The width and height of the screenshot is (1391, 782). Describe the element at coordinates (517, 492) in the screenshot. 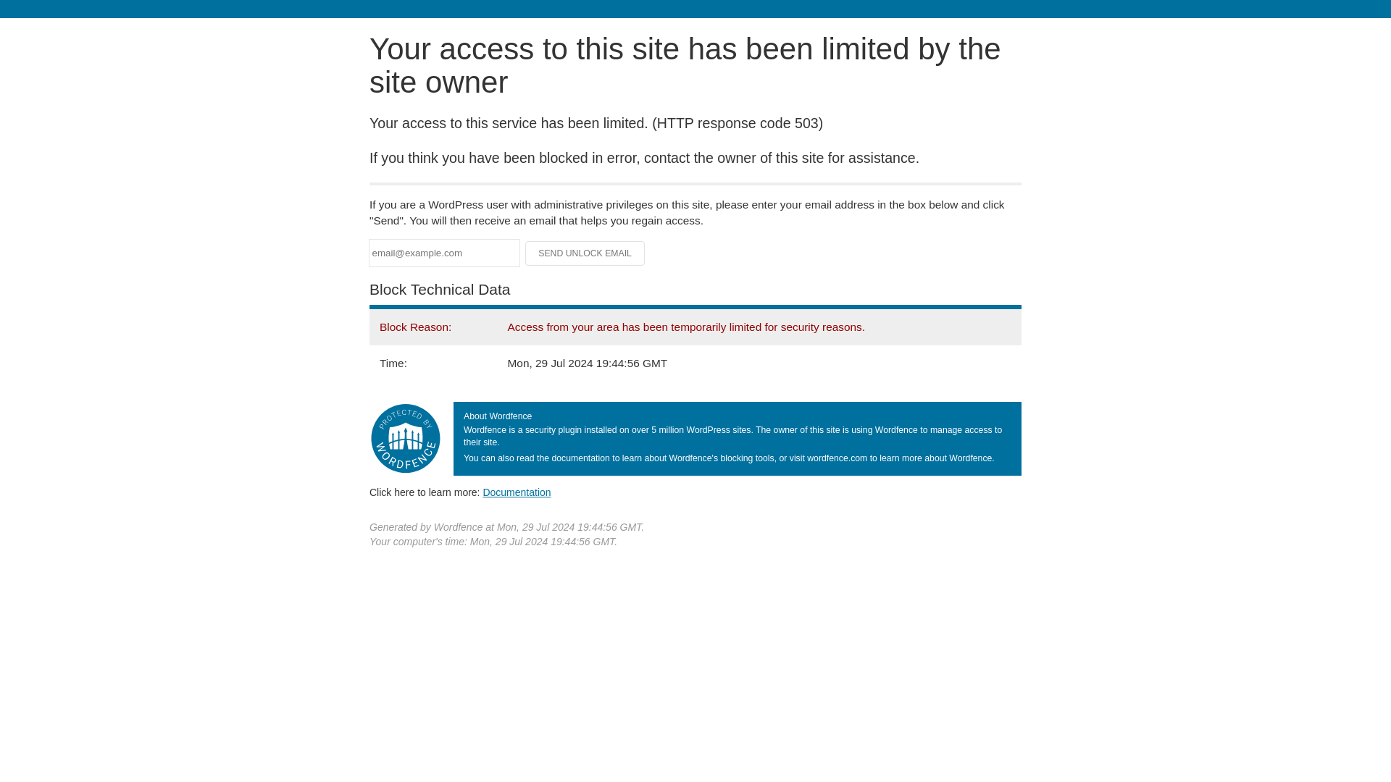

I see `Documentation` at that location.